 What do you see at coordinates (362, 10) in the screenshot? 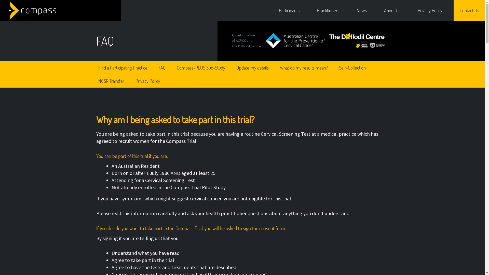
I see `News` at bounding box center [362, 10].